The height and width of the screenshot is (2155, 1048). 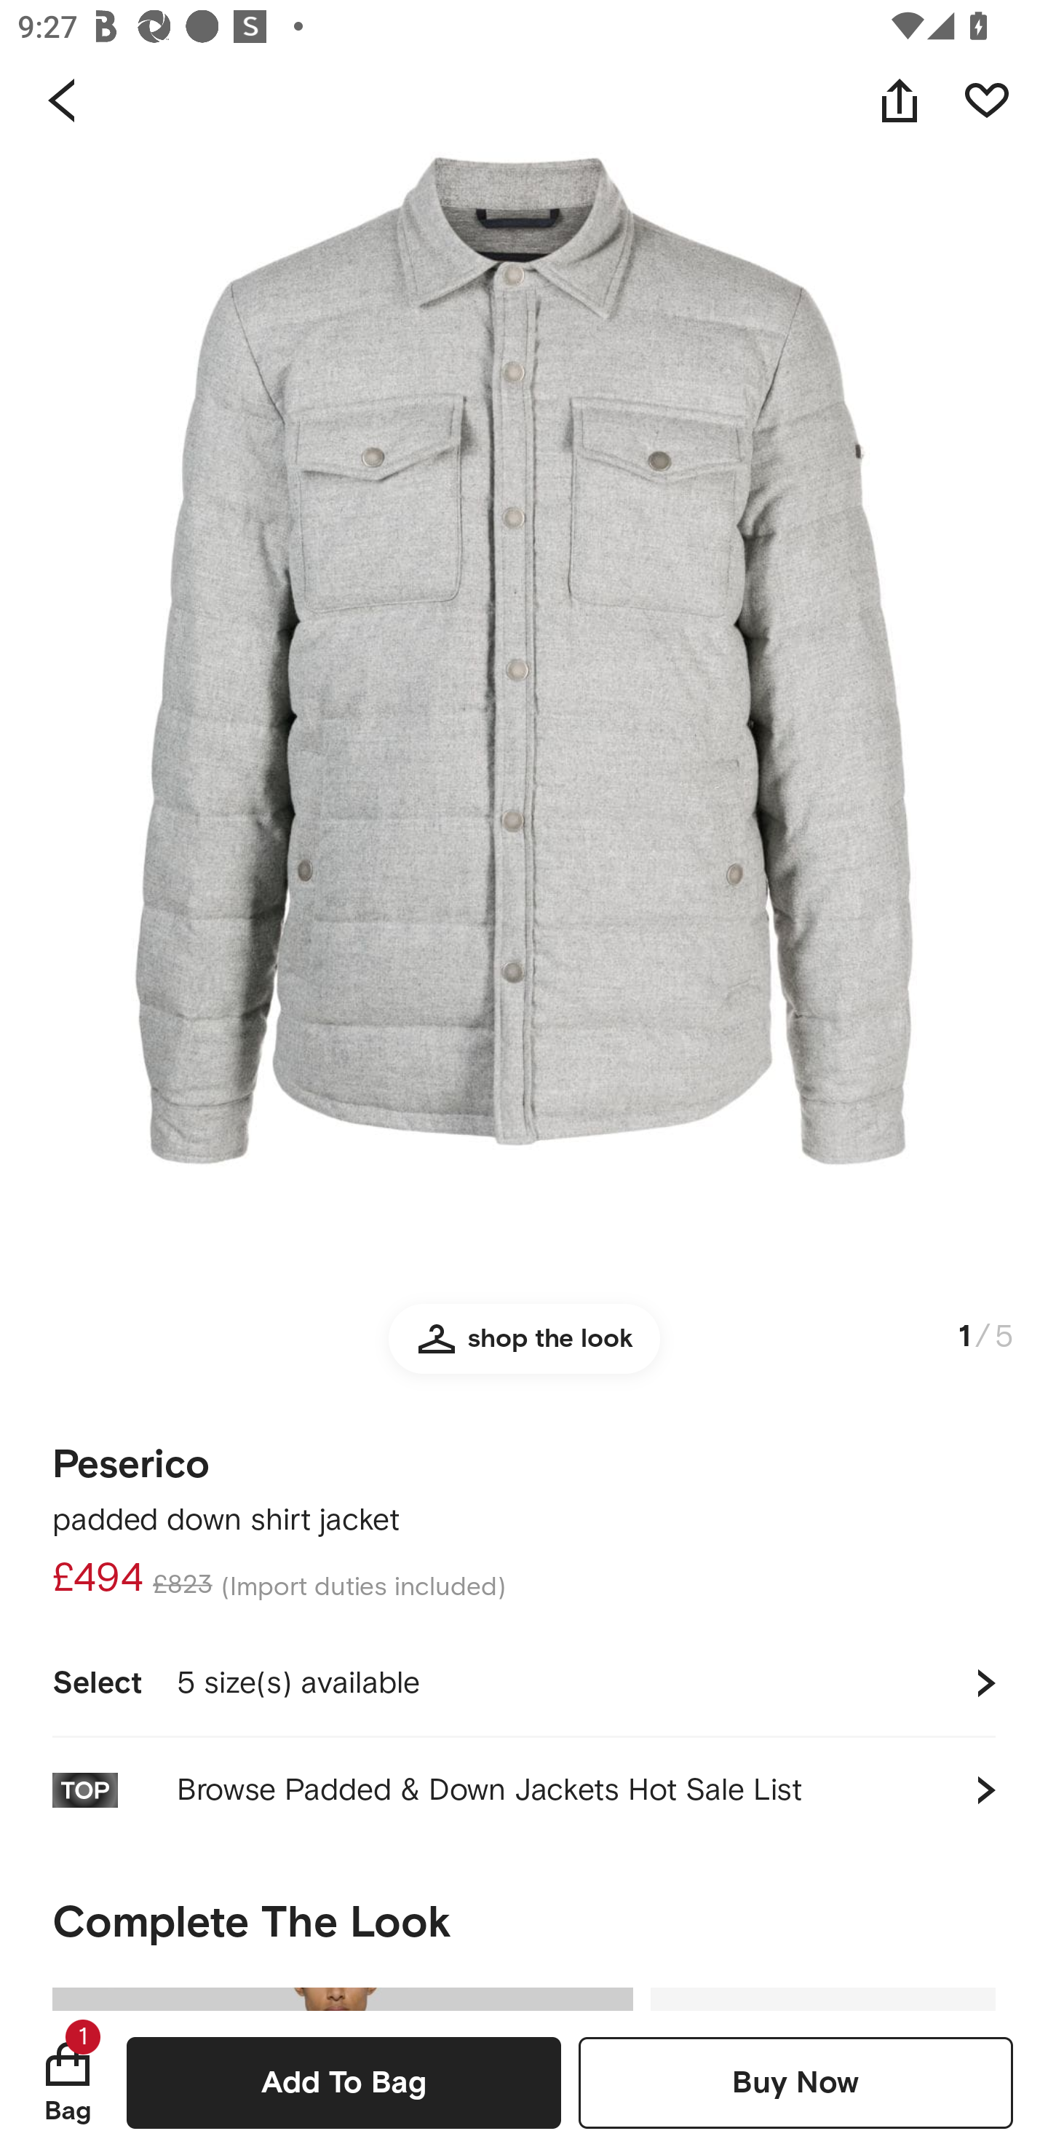 I want to click on Add To Bag, so click(x=344, y=2082).